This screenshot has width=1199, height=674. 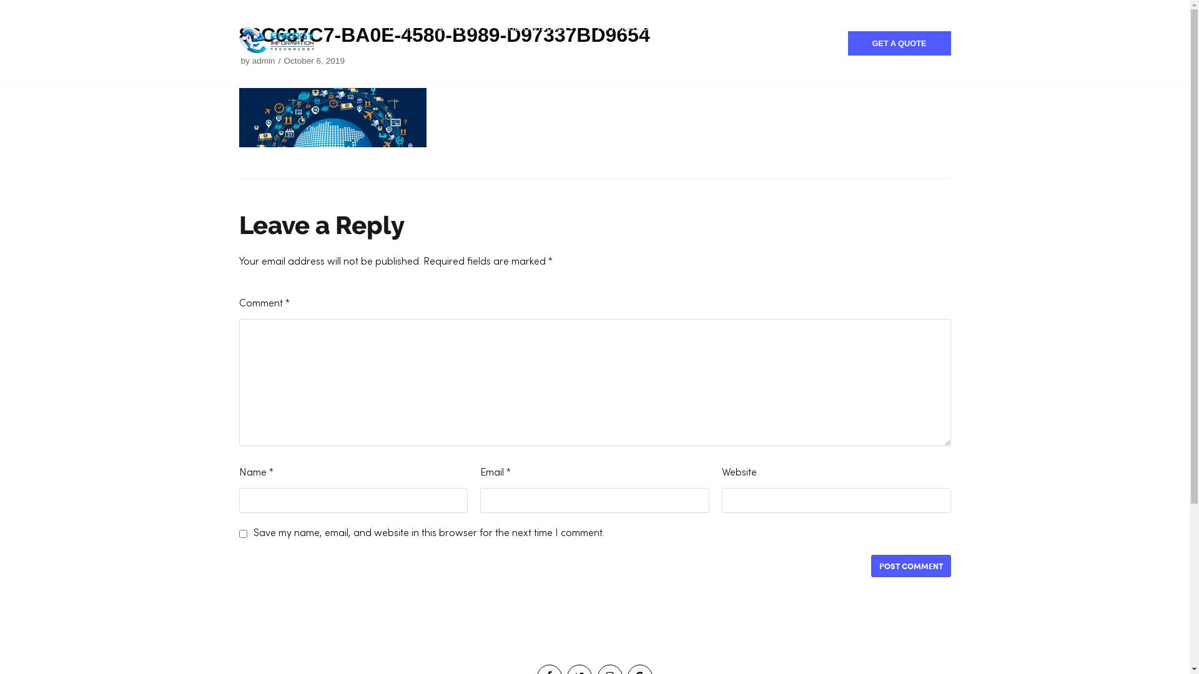 What do you see at coordinates (539, 28) in the screenshot?
I see `AUDIO VISUAL` at bounding box center [539, 28].